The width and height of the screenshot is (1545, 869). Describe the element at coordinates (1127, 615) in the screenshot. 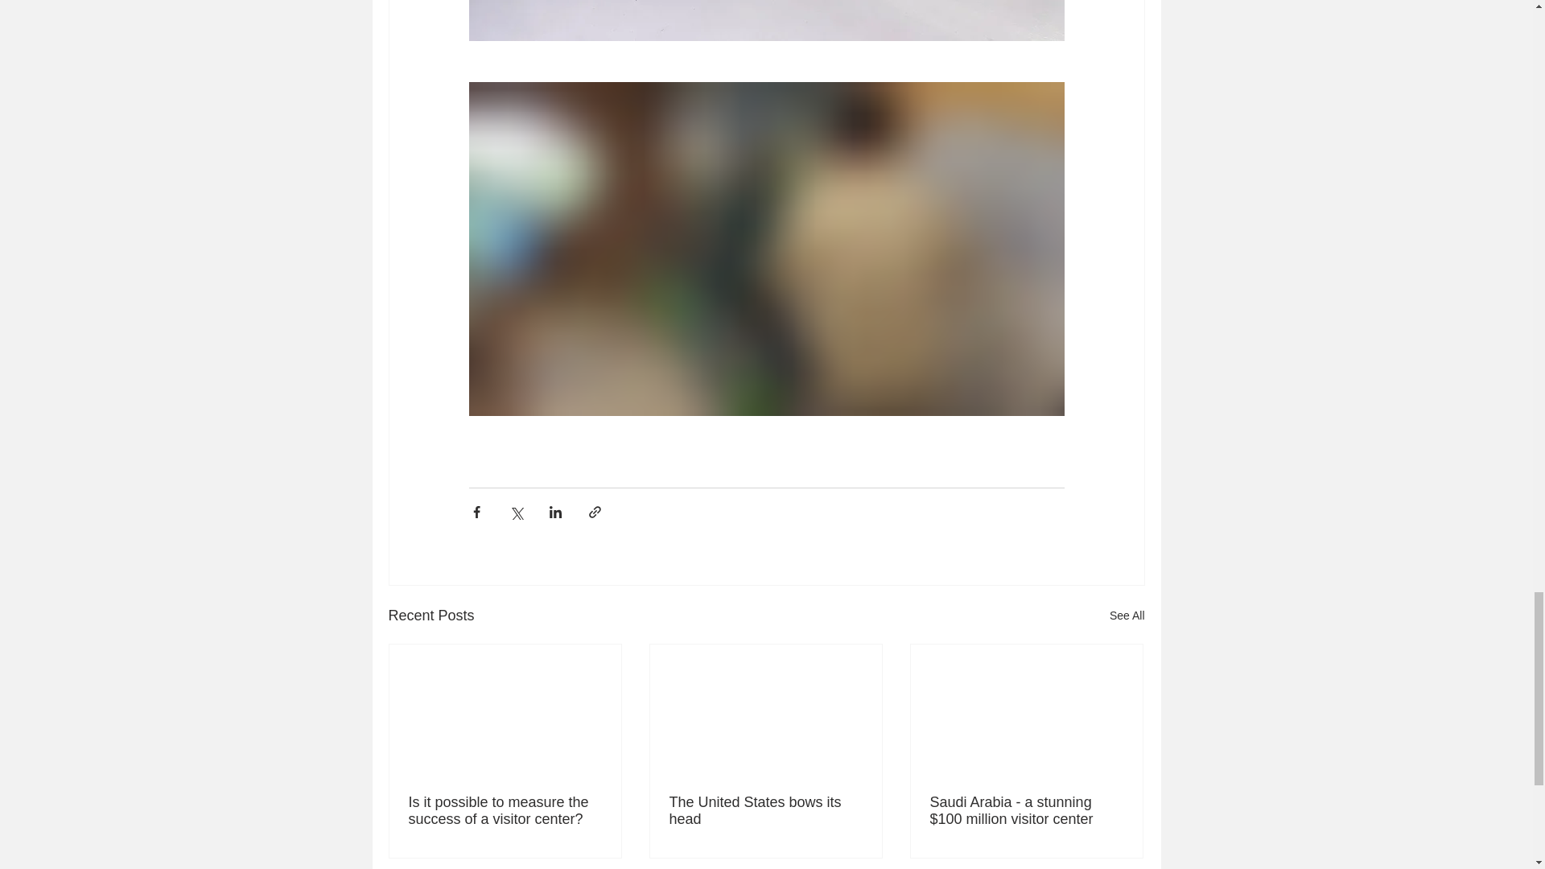

I see `See All` at that location.